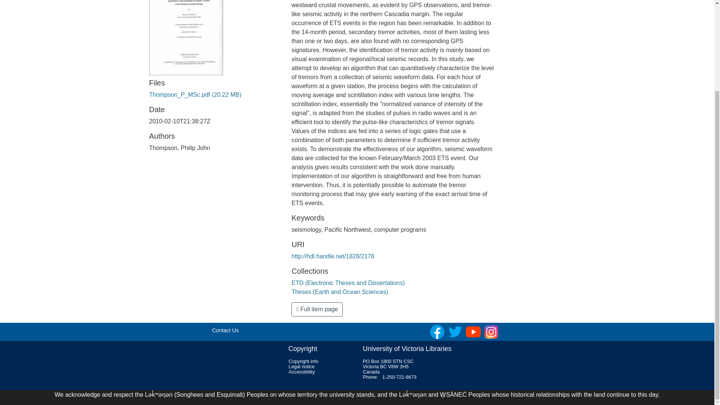 The image size is (720, 405). I want to click on Contact Us, so click(225, 330).